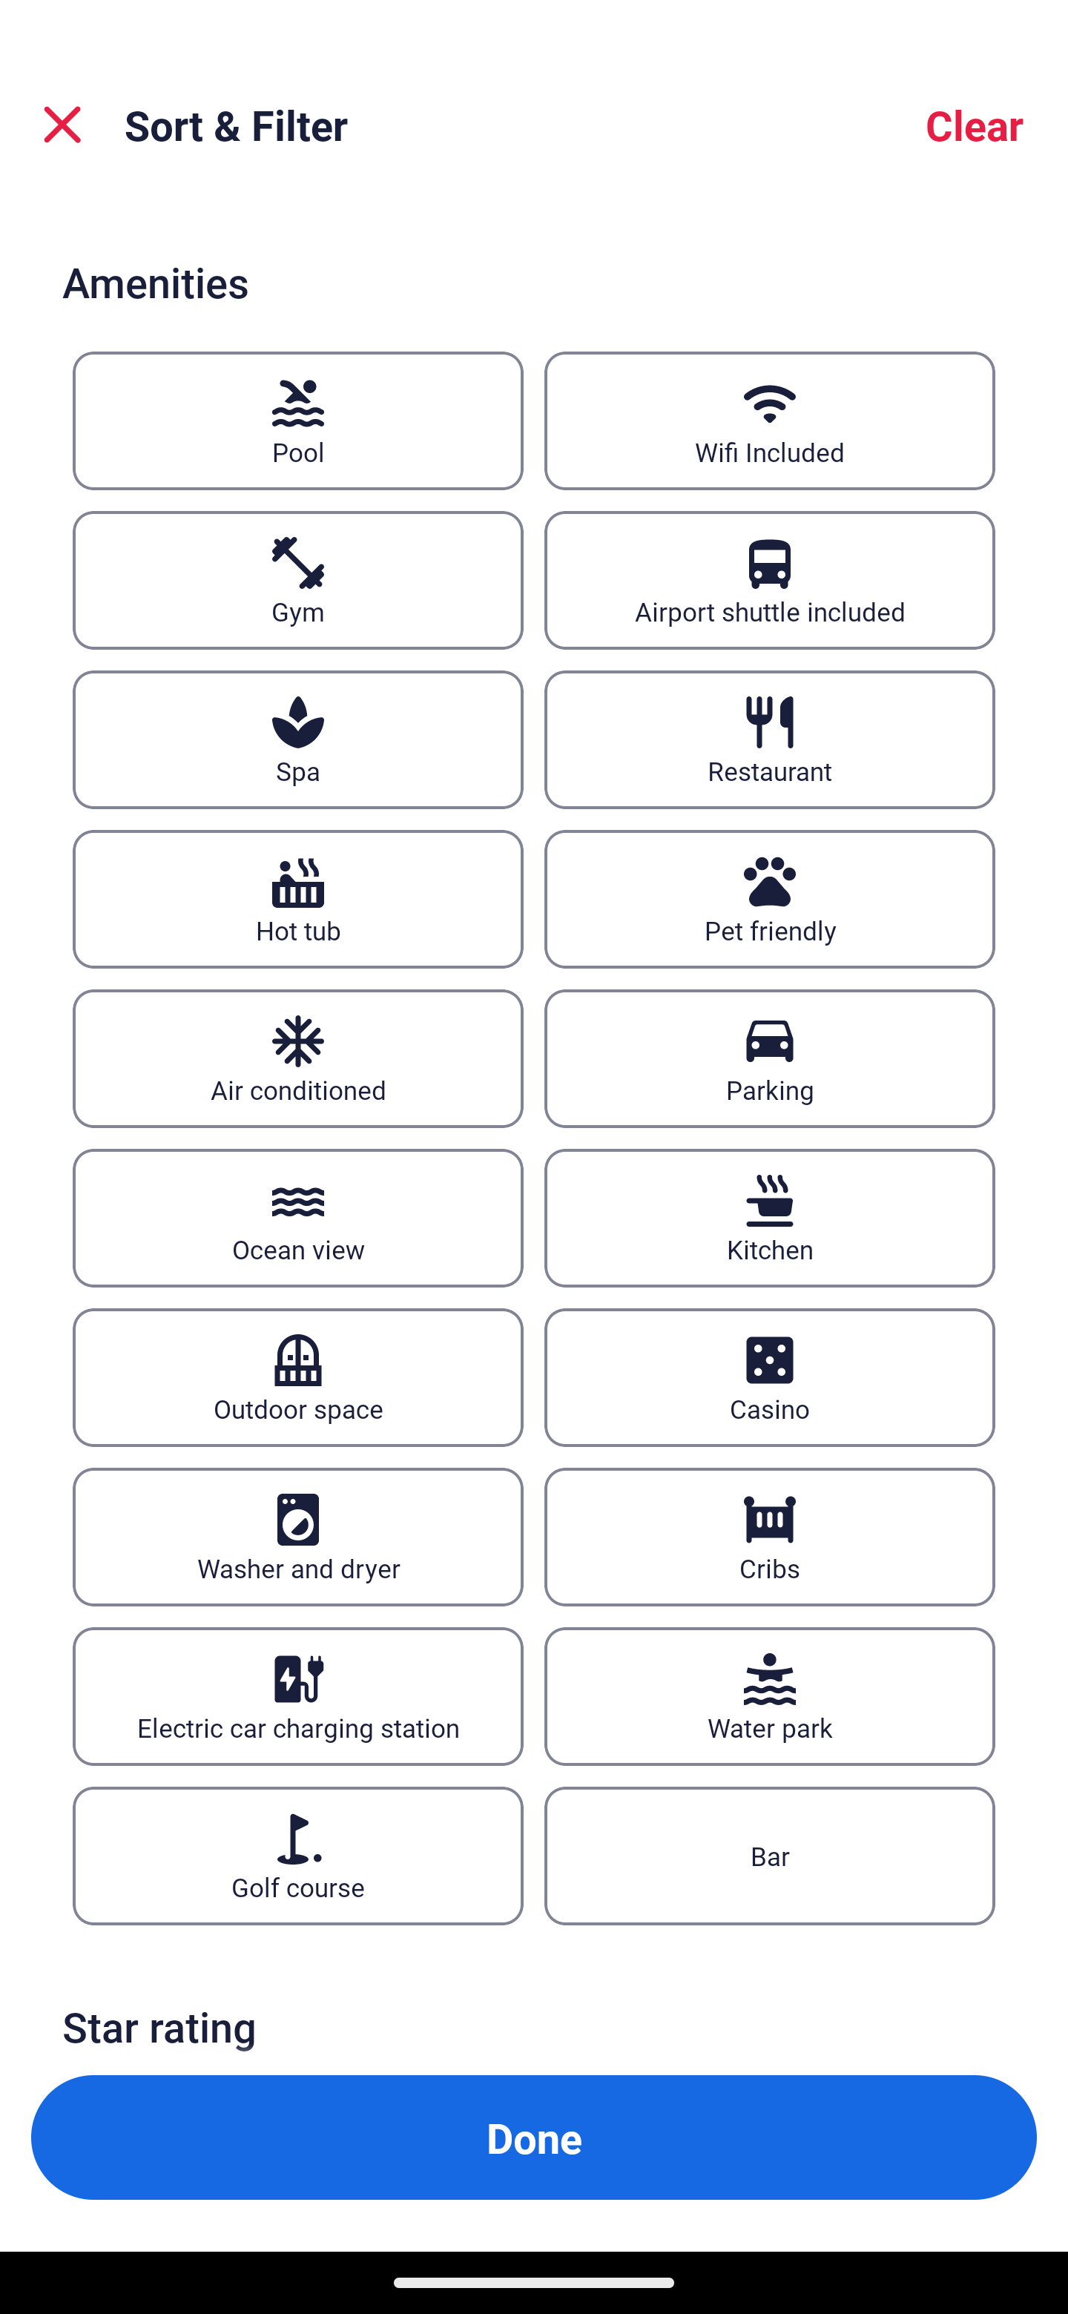  Describe the element at coordinates (770, 740) in the screenshot. I see `Restaurant` at that location.